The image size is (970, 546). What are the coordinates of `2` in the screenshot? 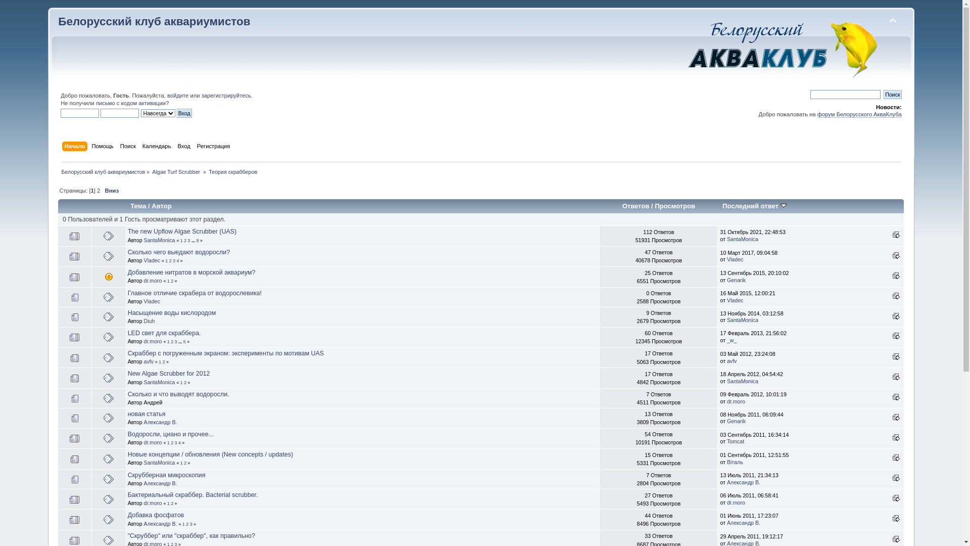 It's located at (171, 261).